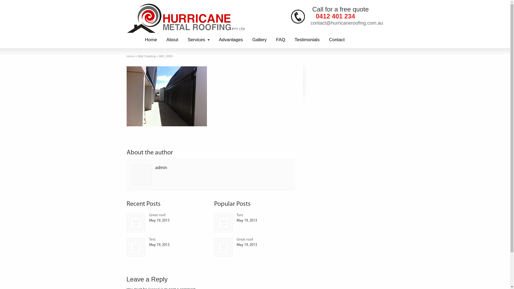  What do you see at coordinates (259, 40) in the screenshot?
I see `Gallery` at bounding box center [259, 40].